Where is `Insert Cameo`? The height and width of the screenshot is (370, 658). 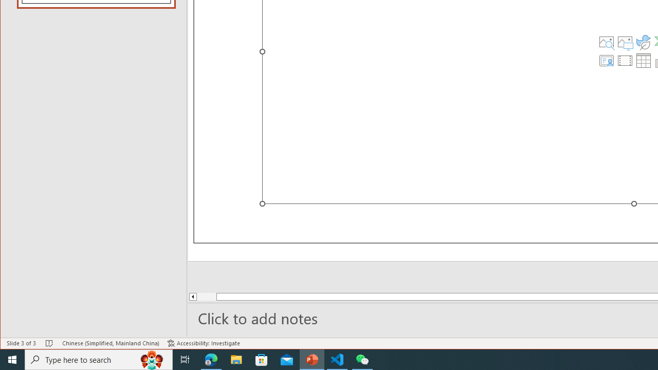
Insert Cameo is located at coordinates (606, 61).